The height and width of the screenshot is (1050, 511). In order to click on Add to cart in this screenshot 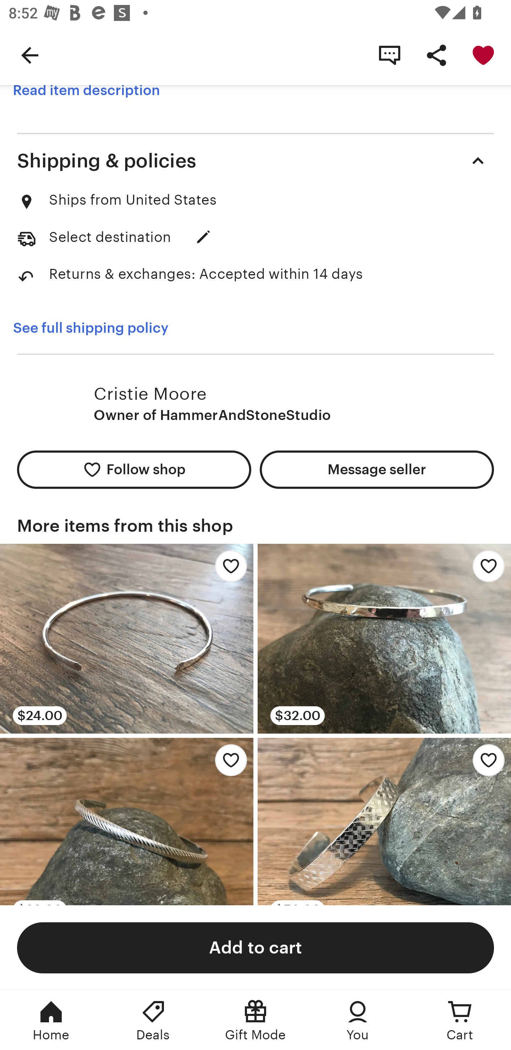, I will do `click(255, 947)`.